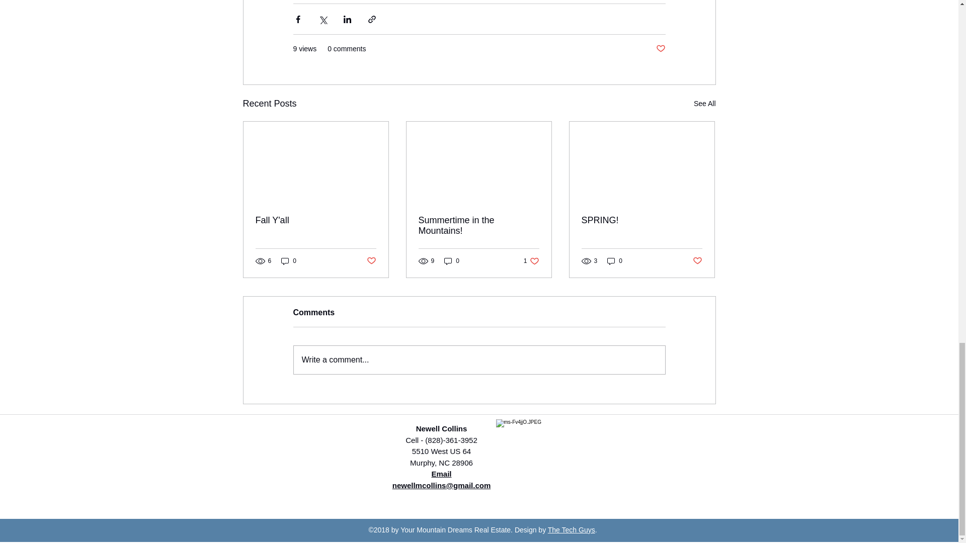 The image size is (966, 543). Describe the element at coordinates (316, 220) in the screenshot. I see `0` at that location.